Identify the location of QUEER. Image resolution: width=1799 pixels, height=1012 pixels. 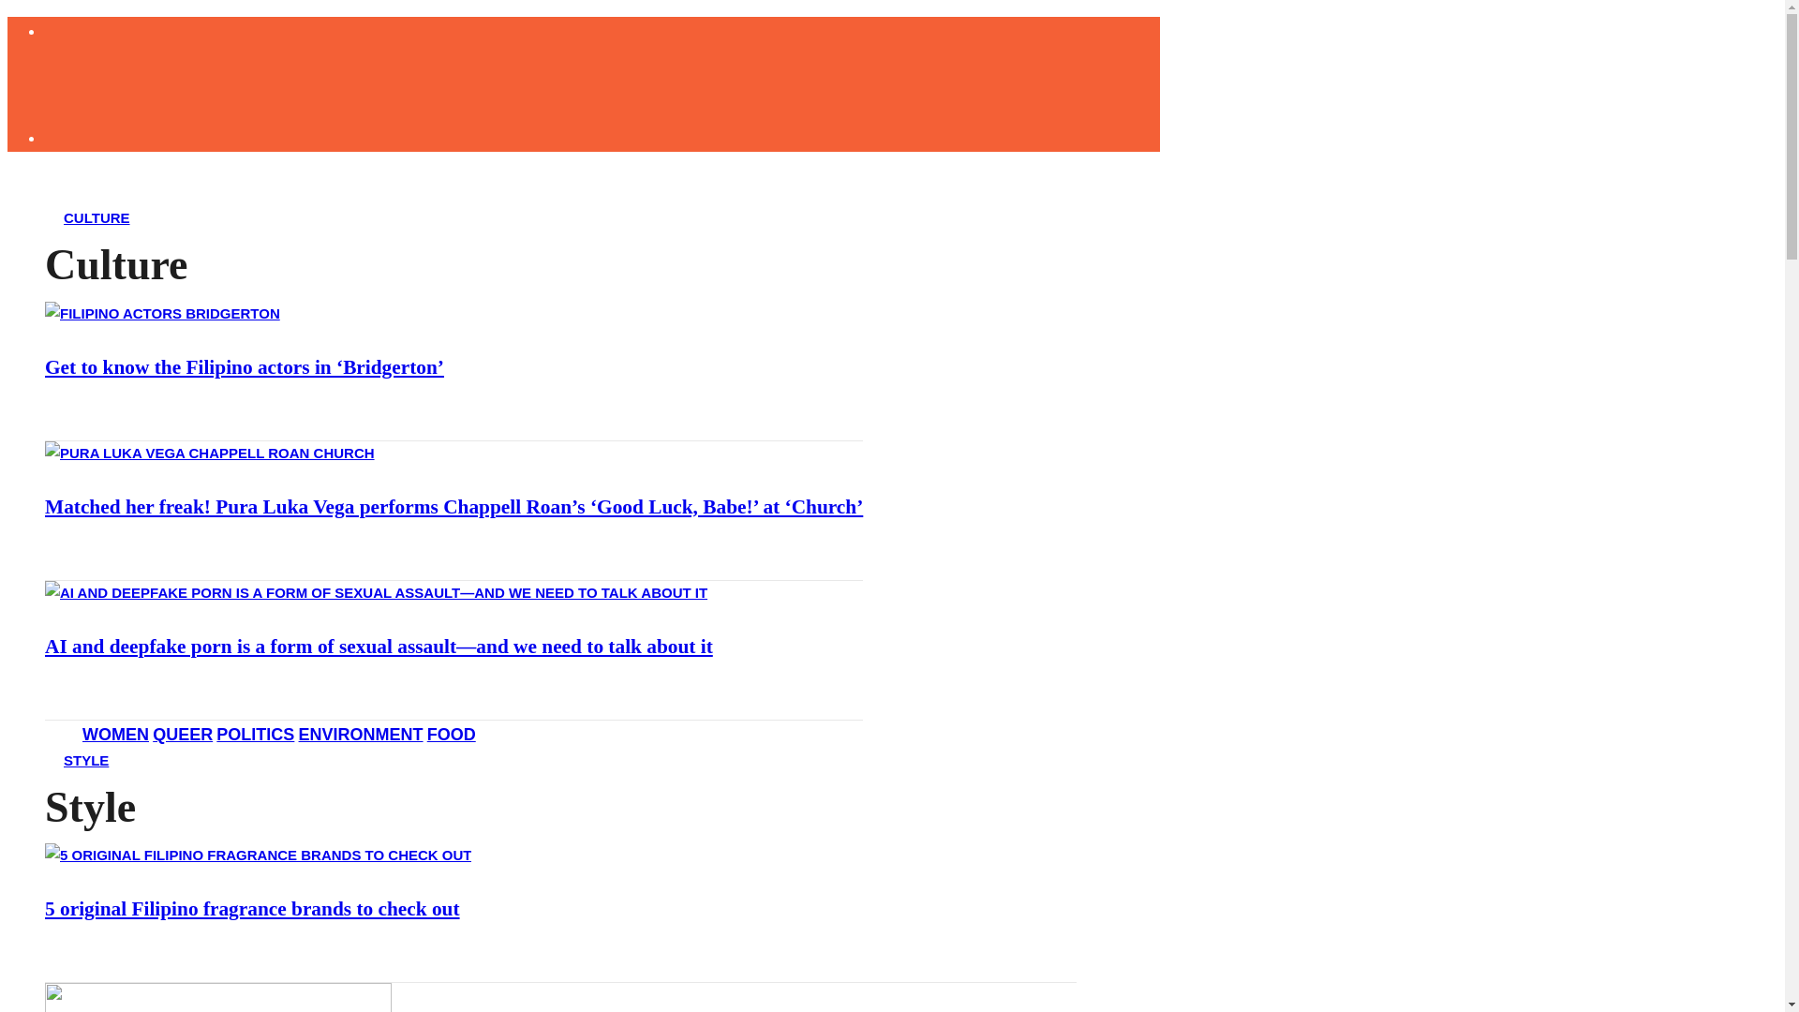
(182, 735).